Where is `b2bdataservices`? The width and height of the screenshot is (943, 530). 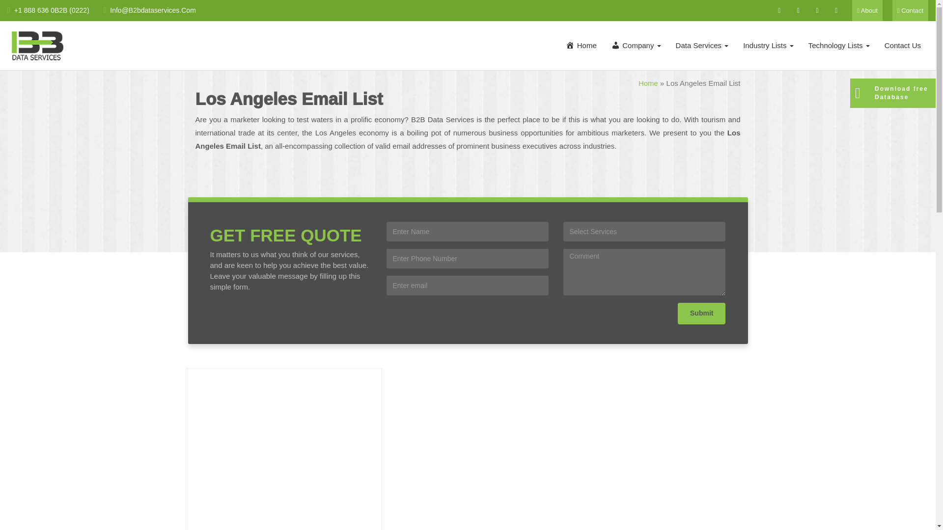 b2bdataservices is located at coordinates (37, 46).